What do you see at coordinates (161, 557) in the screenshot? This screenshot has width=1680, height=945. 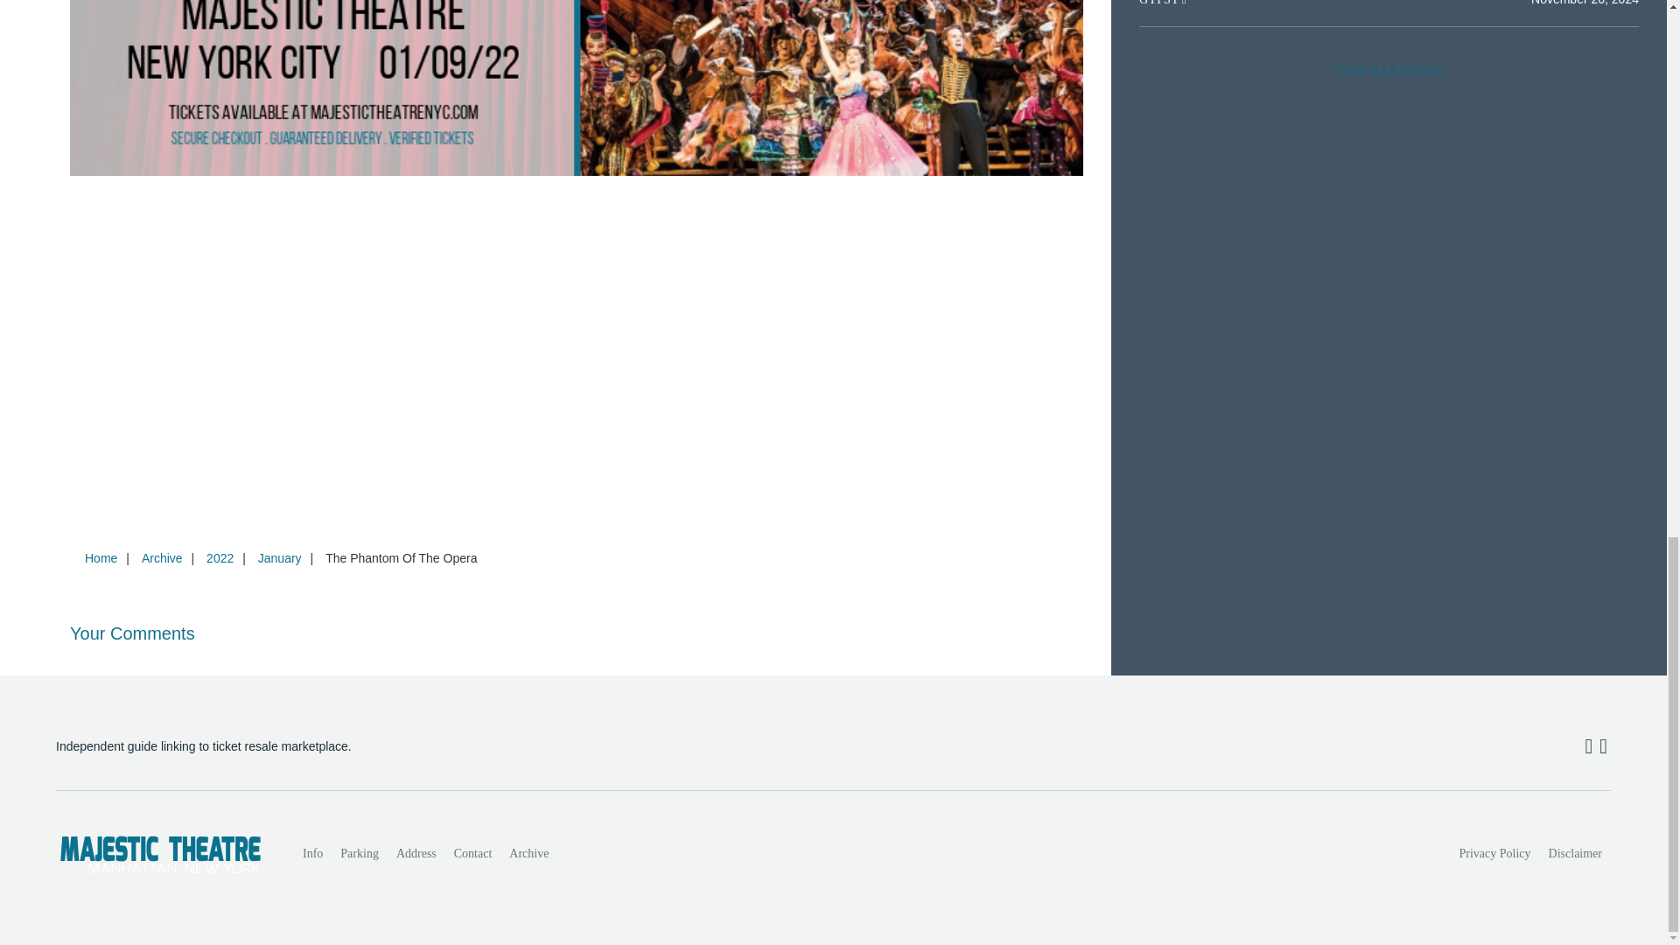 I see `Archive` at bounding box center [161, 557].